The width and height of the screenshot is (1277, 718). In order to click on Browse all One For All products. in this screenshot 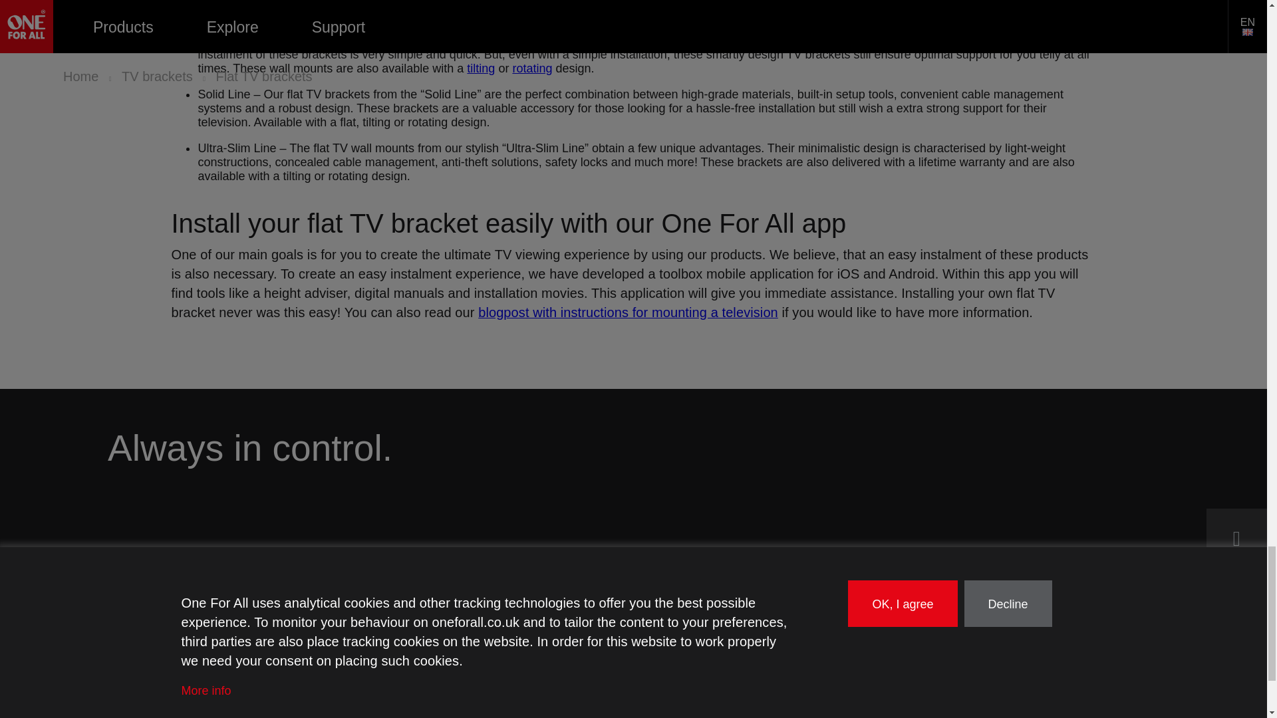, I will do `click(144, 560)`.